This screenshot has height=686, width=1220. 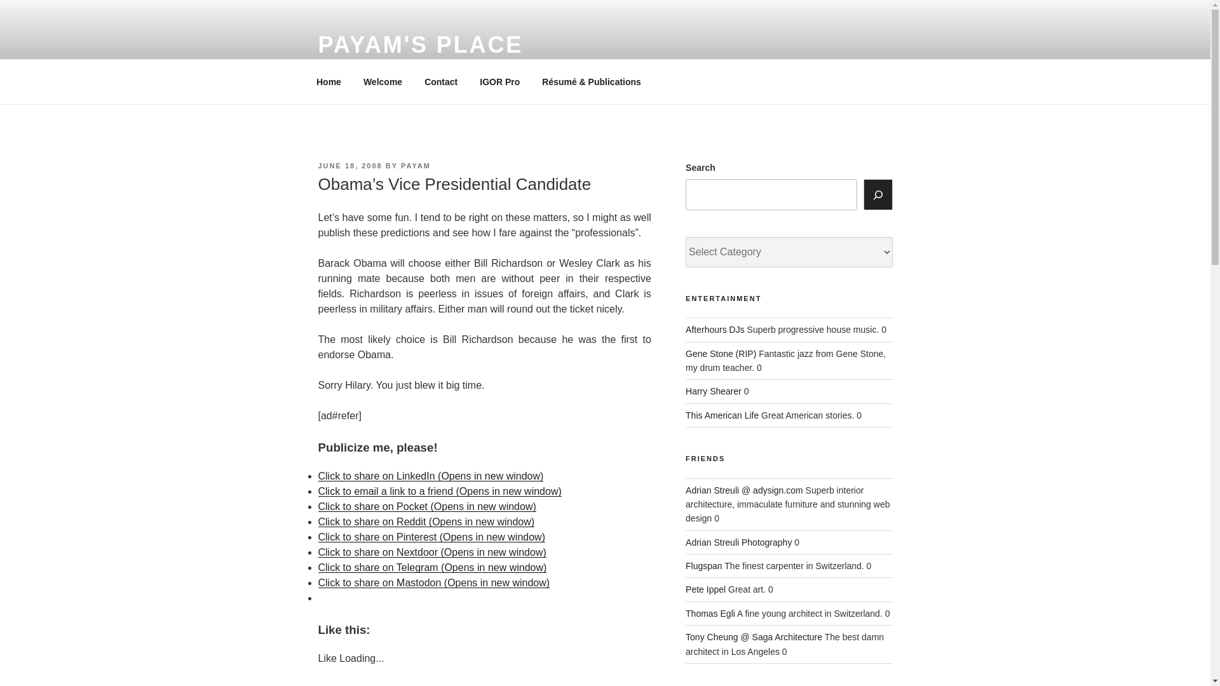 What do you see at coordinates (714, 391) in the screenshot?
I see `Harry Shearer` at bounding box center [714, 391].